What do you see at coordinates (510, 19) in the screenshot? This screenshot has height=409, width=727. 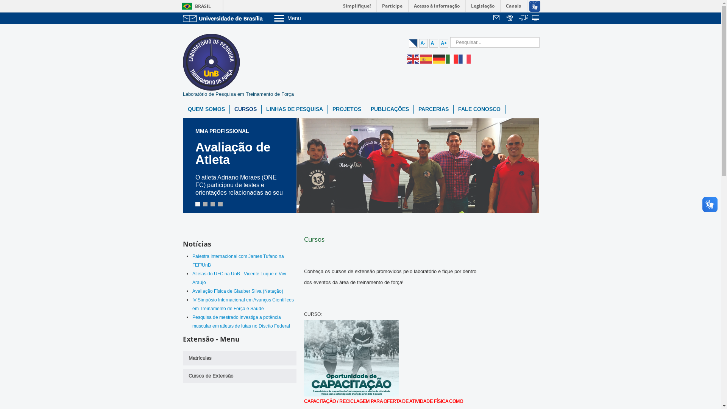 I see `Telefones da UnB` at bounding box center [510, 19].